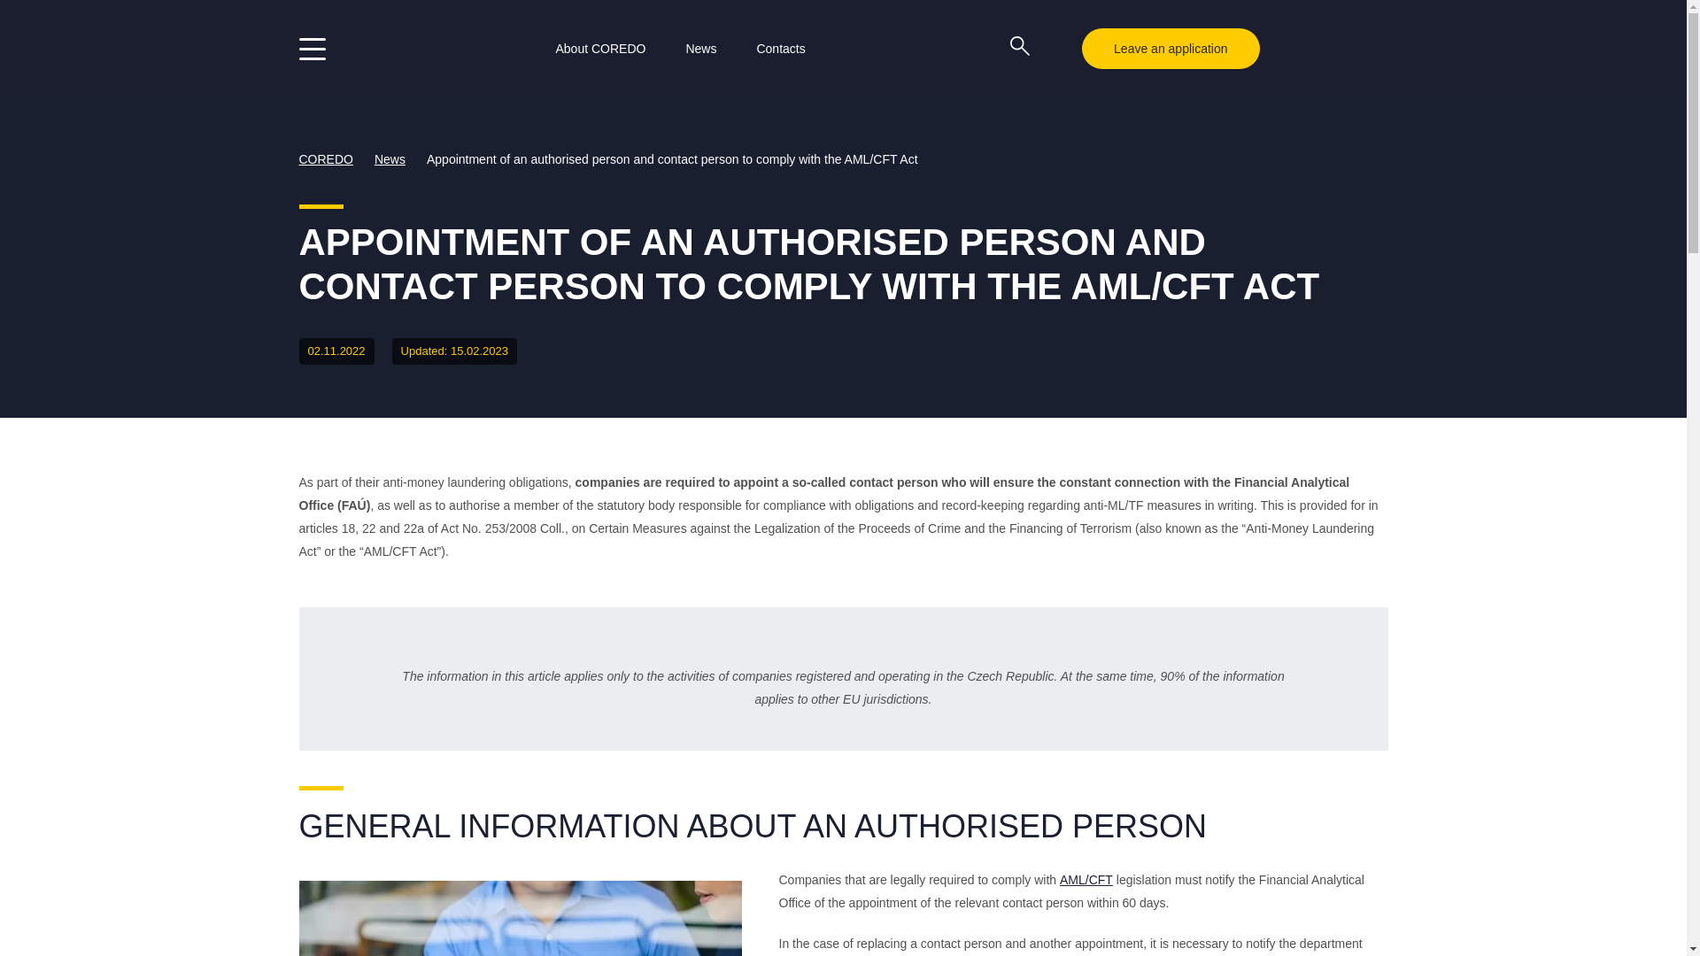 This screenshot has height=956, width=1700. What do you see at coordinates (1039, 42) in the screenshot?
I see `Search` at bounding box center [1039, 42].